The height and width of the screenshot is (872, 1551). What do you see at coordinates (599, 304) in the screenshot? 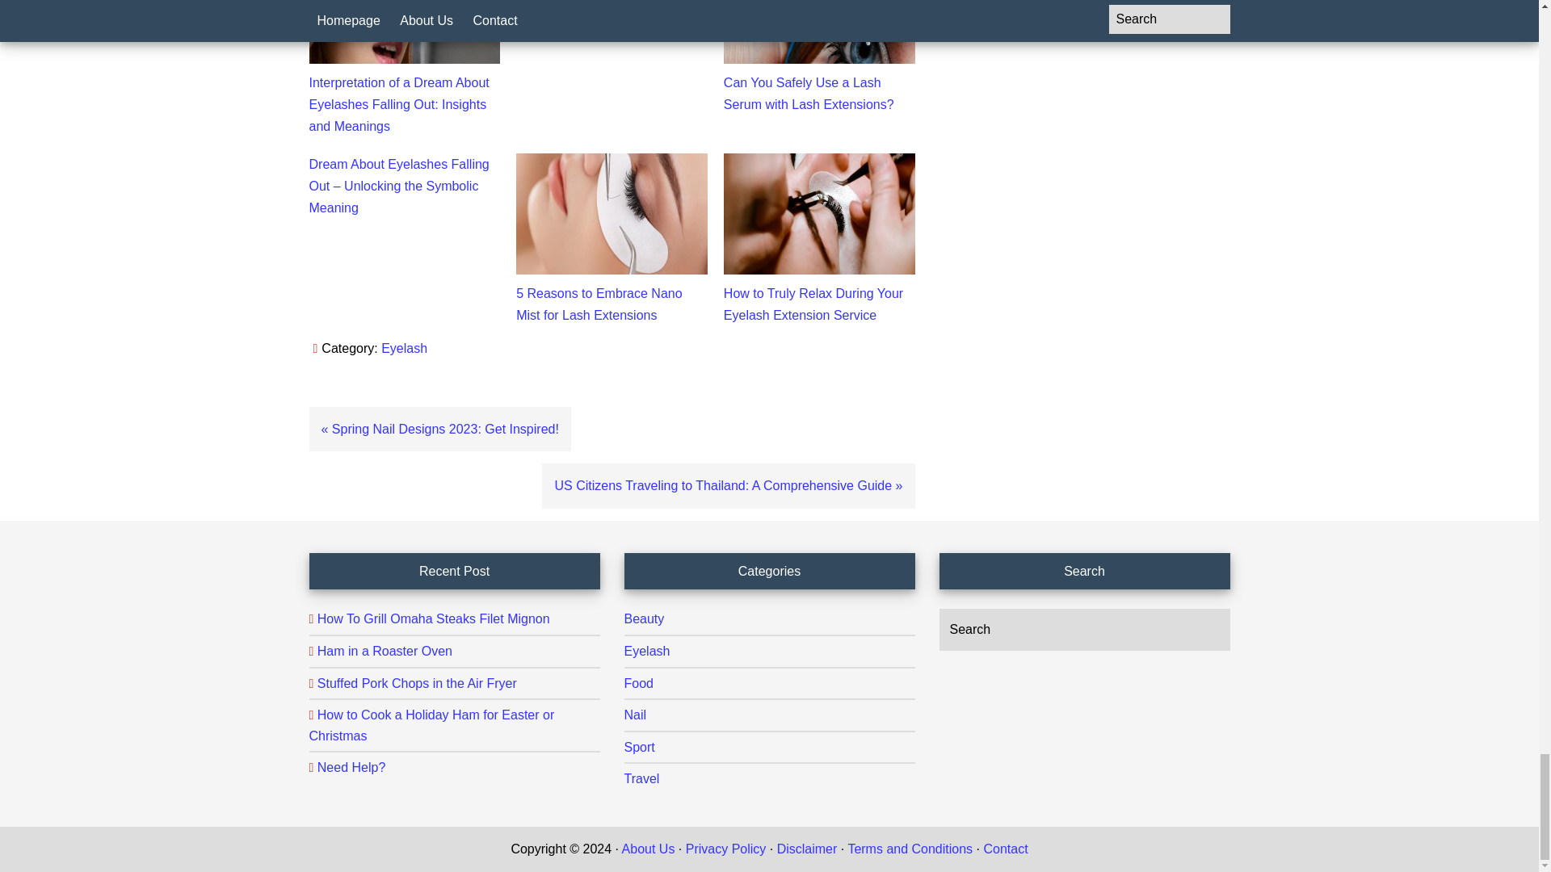
I see `5 Reasons to Embrace Nano Mist for Lash Extensions` at bounding box center [599, 304].